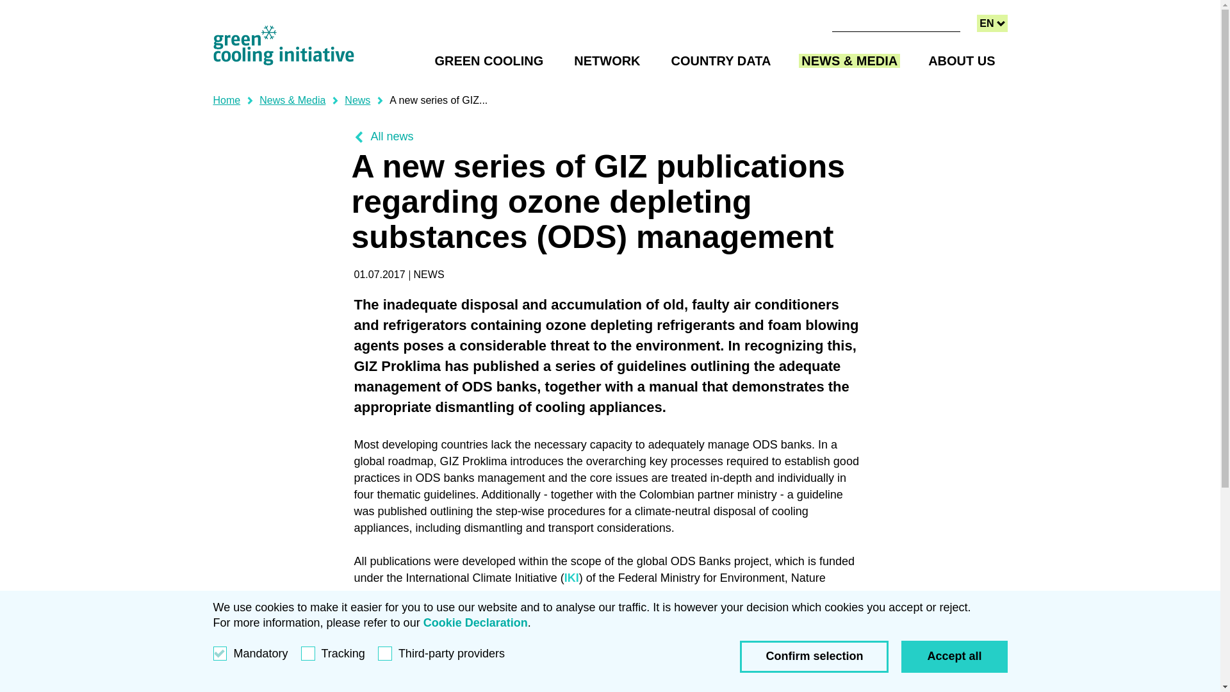  I want to click on All news, so click(383, 136).